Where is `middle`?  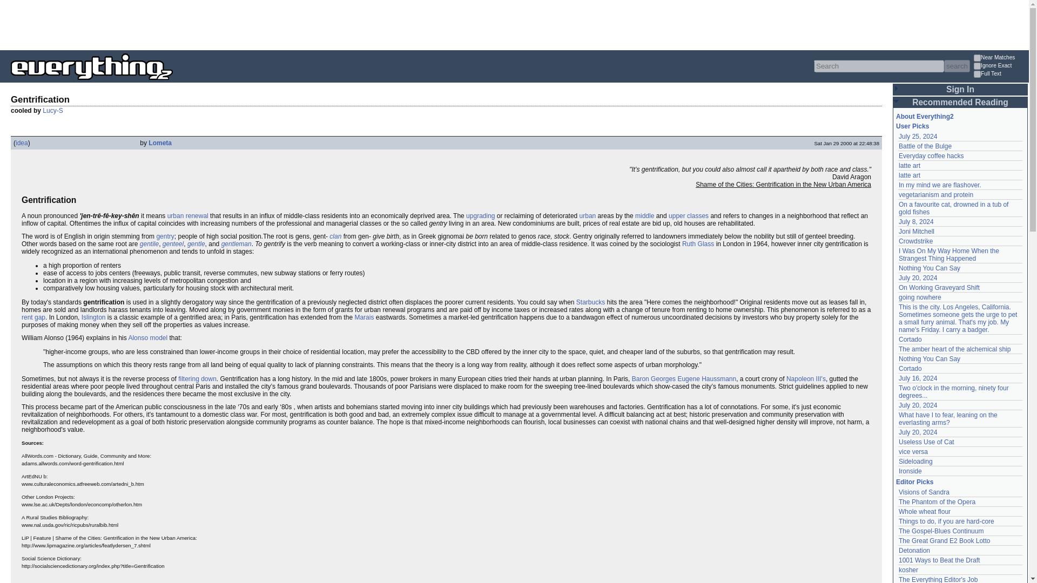 middle is located at coordinates (644, 216).